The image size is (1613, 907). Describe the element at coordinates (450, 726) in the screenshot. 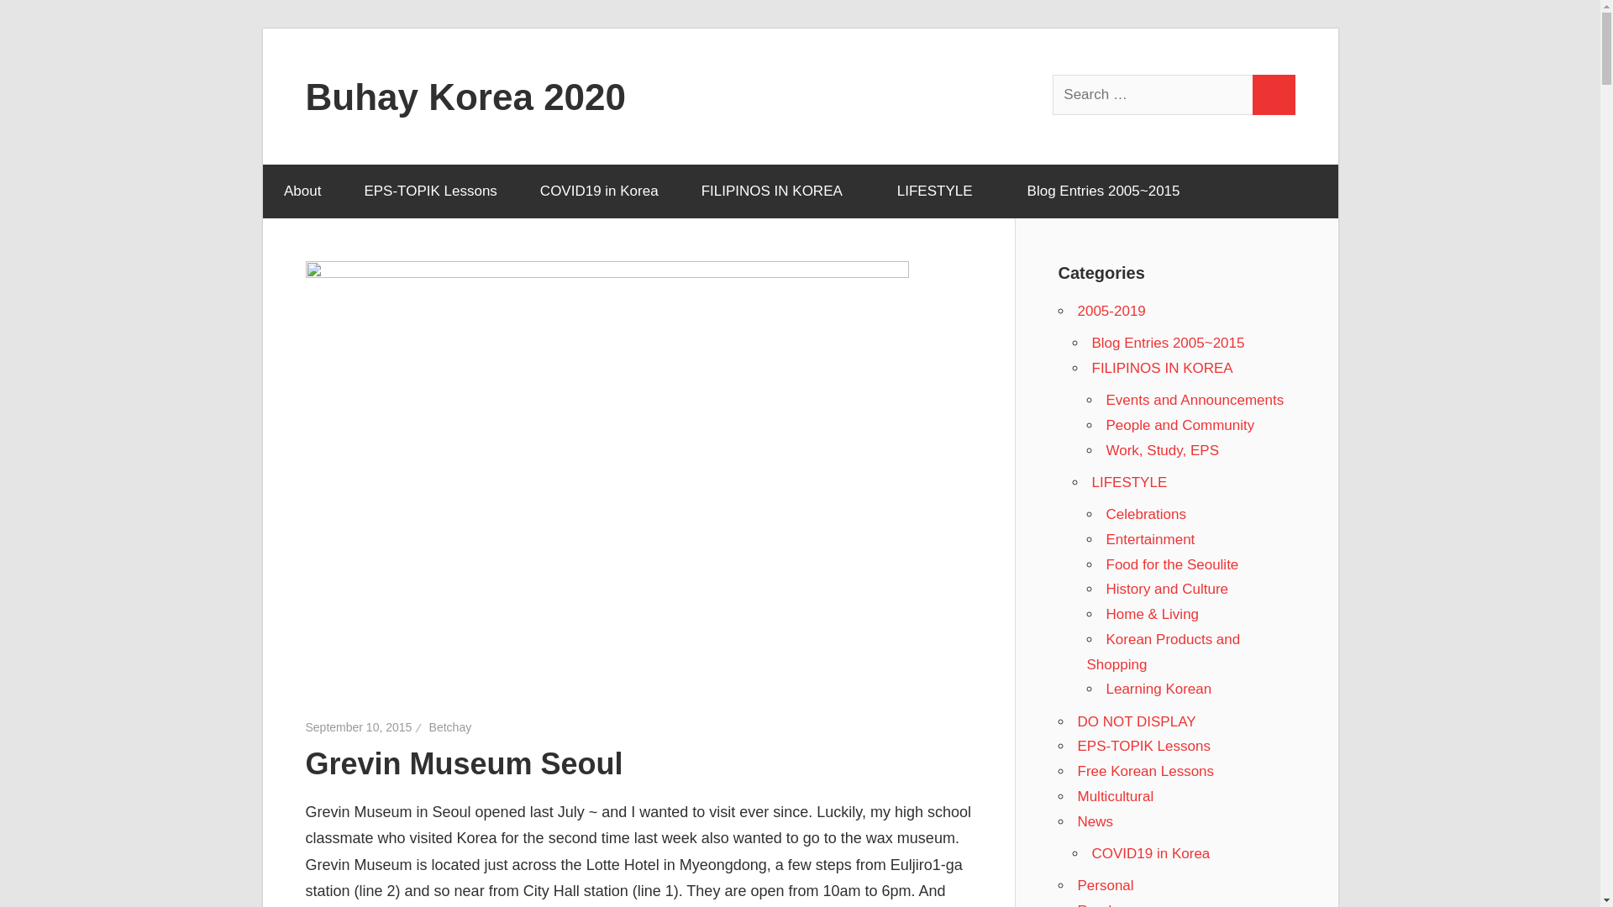

I see `Betchay` at that location.